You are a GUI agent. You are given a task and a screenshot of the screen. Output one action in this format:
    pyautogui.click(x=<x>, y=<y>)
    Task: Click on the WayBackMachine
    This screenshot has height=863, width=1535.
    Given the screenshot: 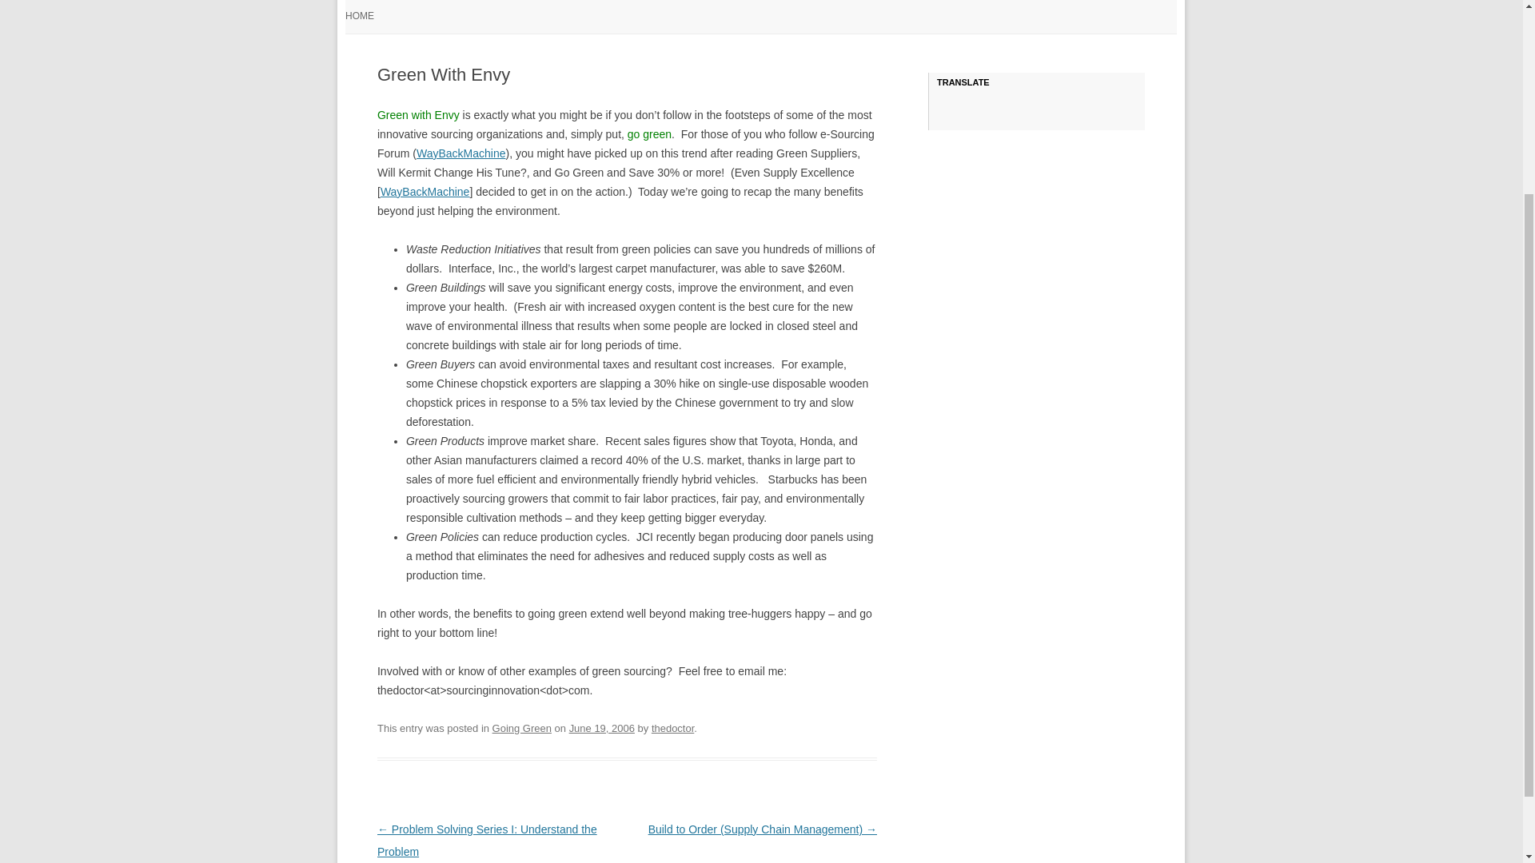 What is the action you would take?
    pyautogui.click(x=425, y=192)
    